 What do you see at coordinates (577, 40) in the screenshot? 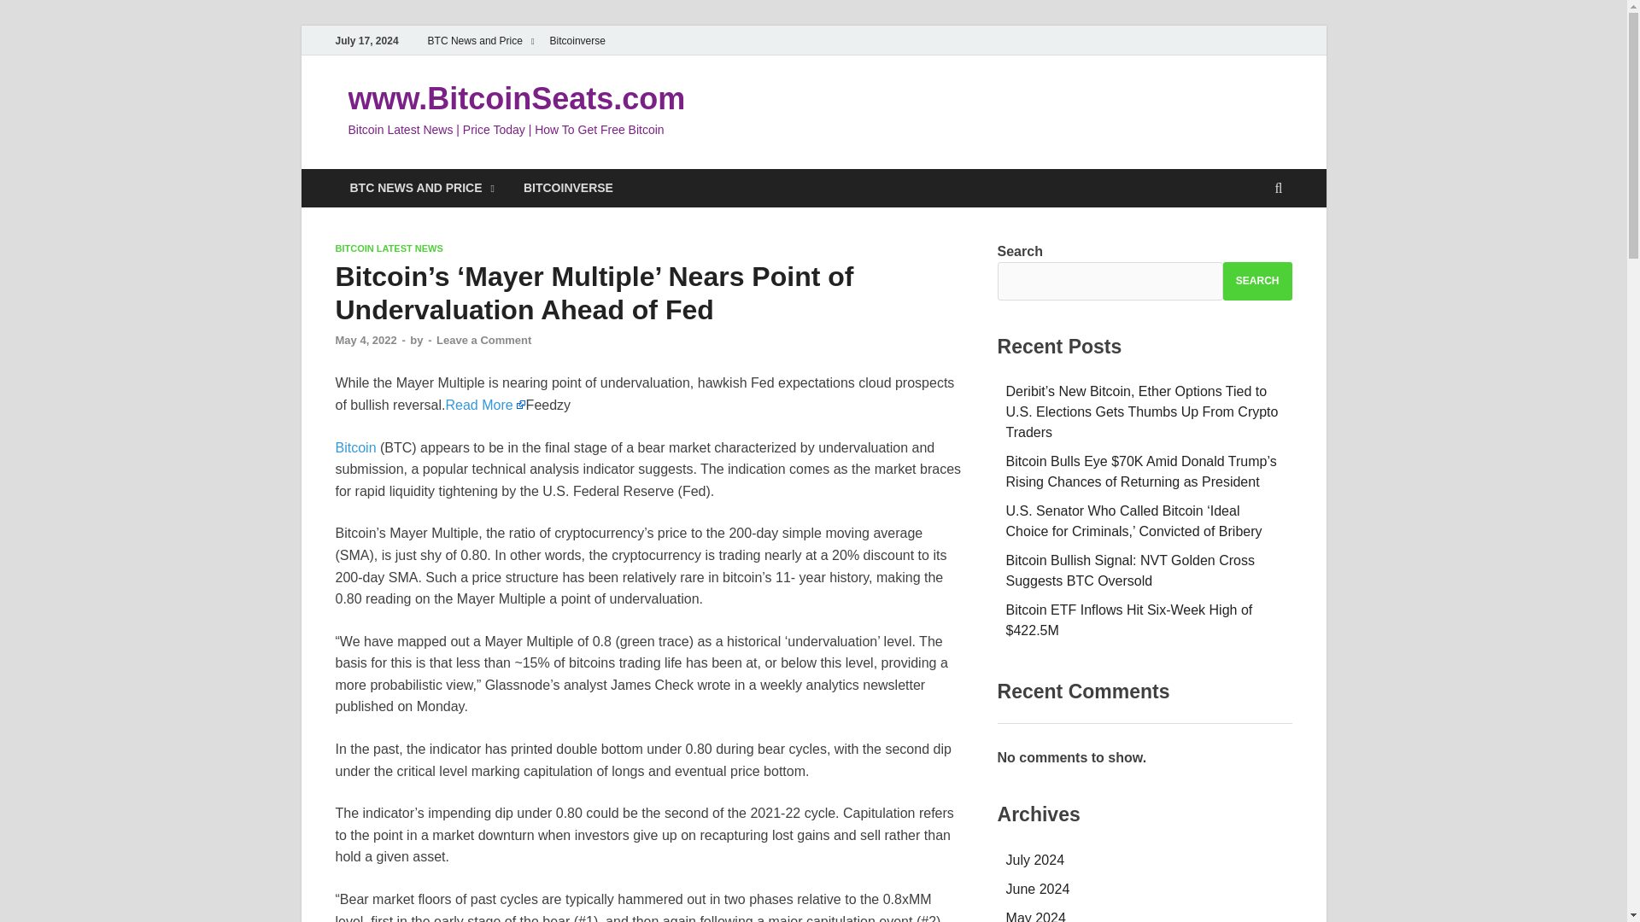
I see `Bitcoinverse` at bounding box center [577, 40].